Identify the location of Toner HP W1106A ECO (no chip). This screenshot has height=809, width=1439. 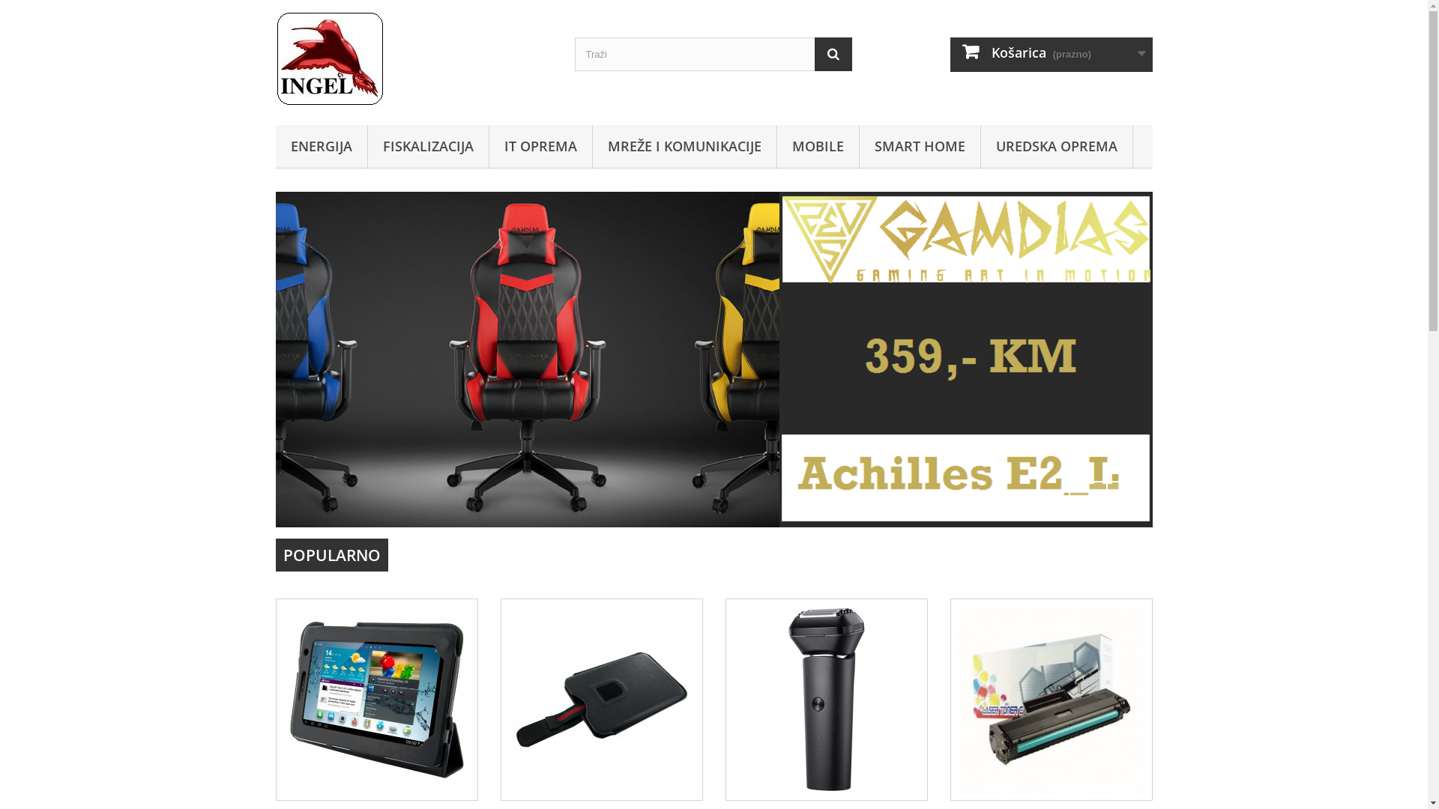
(1052, 700).